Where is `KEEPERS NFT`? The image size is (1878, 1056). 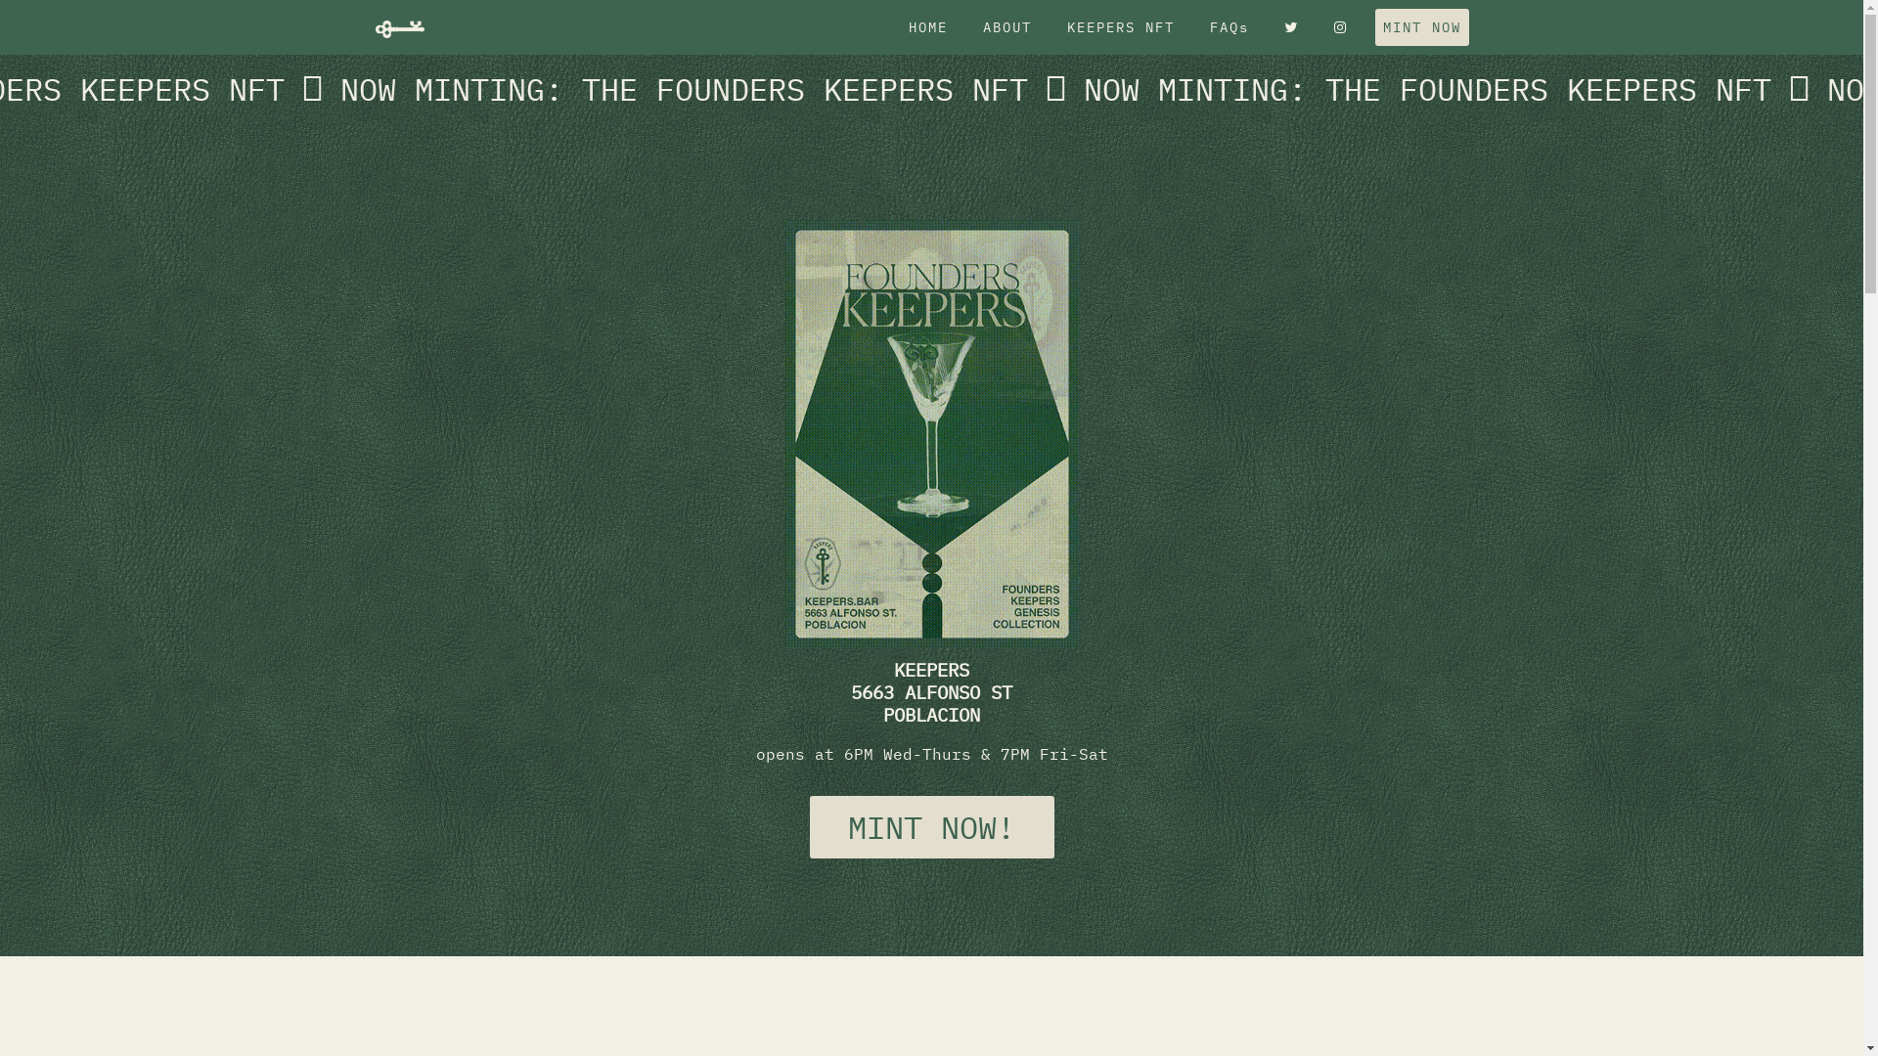
KEEPERS NFT is located at coordinates (1120, 27).